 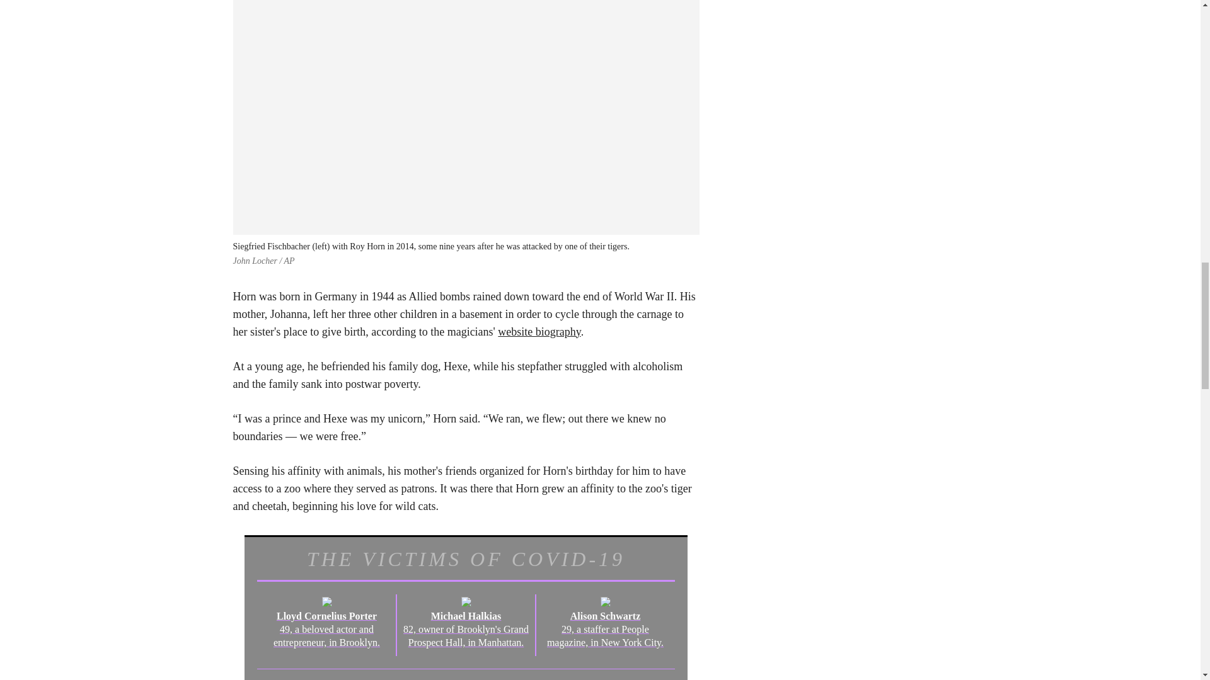 I want to click on website biography, so click(x=539, y=331).